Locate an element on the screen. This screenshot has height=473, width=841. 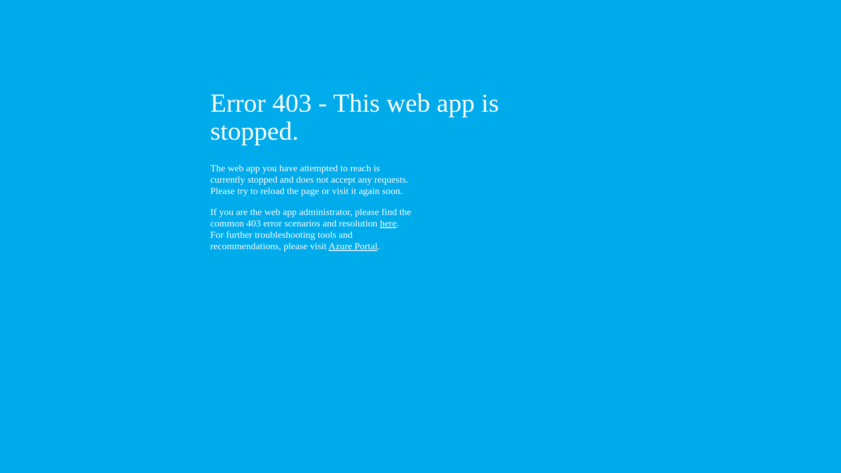
Azure Portal is located at coordinates (353, 246).